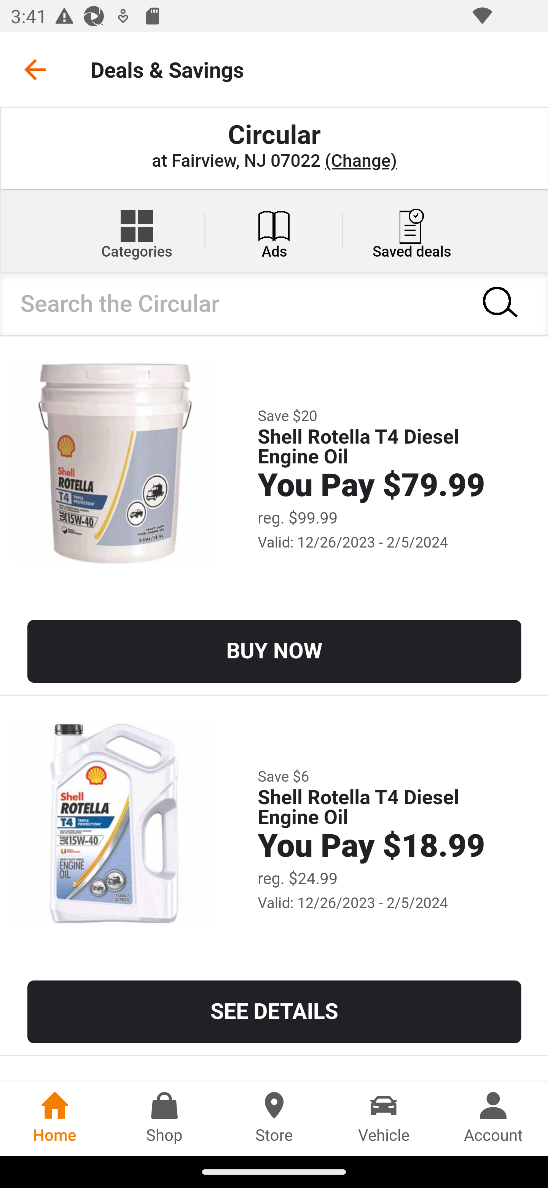 Image resolution: width=548 pixels, height=1188 pixels. I want to click on Home, so click(55, 1118).